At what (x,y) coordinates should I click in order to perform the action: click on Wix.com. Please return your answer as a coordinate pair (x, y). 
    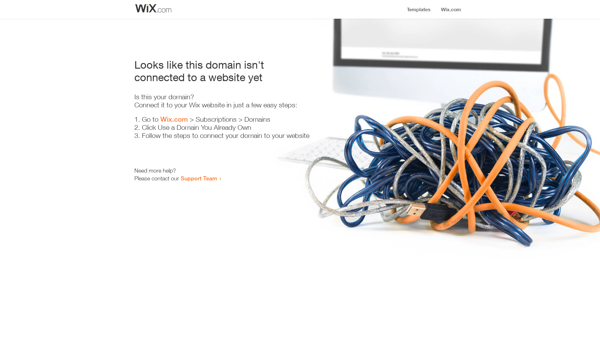
    Looking at the image, I should click on (174, 119).